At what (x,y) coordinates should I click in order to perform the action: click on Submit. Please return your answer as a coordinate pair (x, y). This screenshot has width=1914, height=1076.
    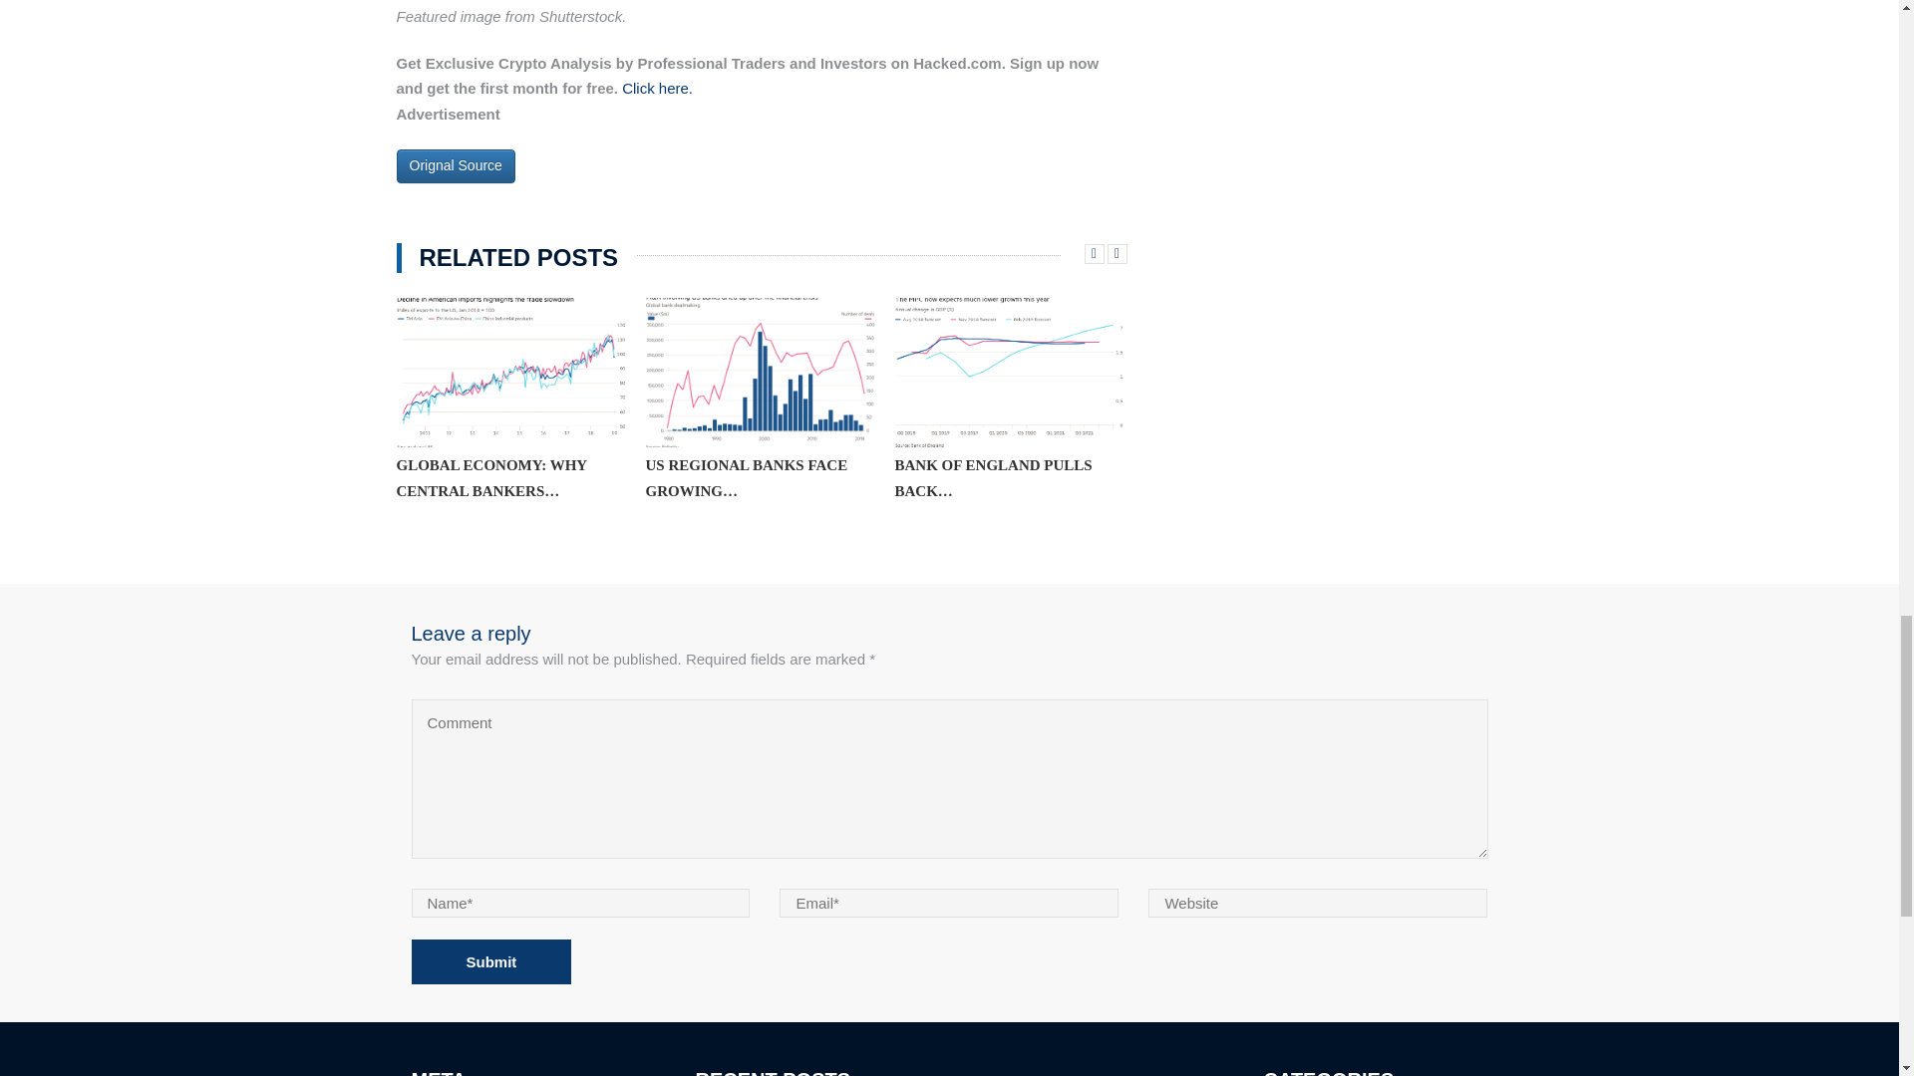
    Looking at the image, I should click on (490, 961).